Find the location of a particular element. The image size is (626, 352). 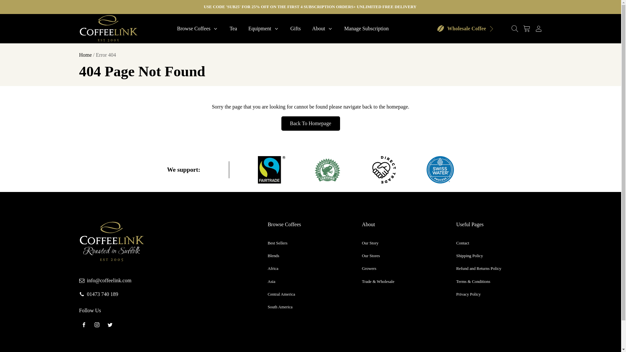

Equipment is located at coordinates (263, 29).